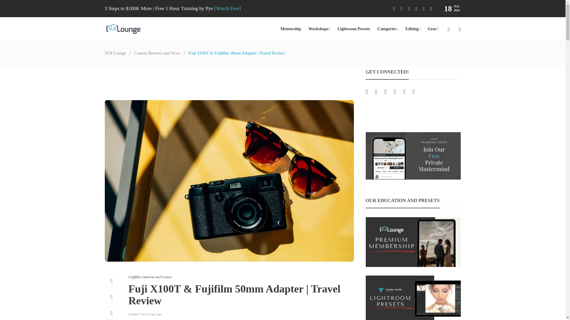  What do you see at coordinates (115, 53) in the screenshot?
I see `SLR Lounge` at bounding box center [115, 53].